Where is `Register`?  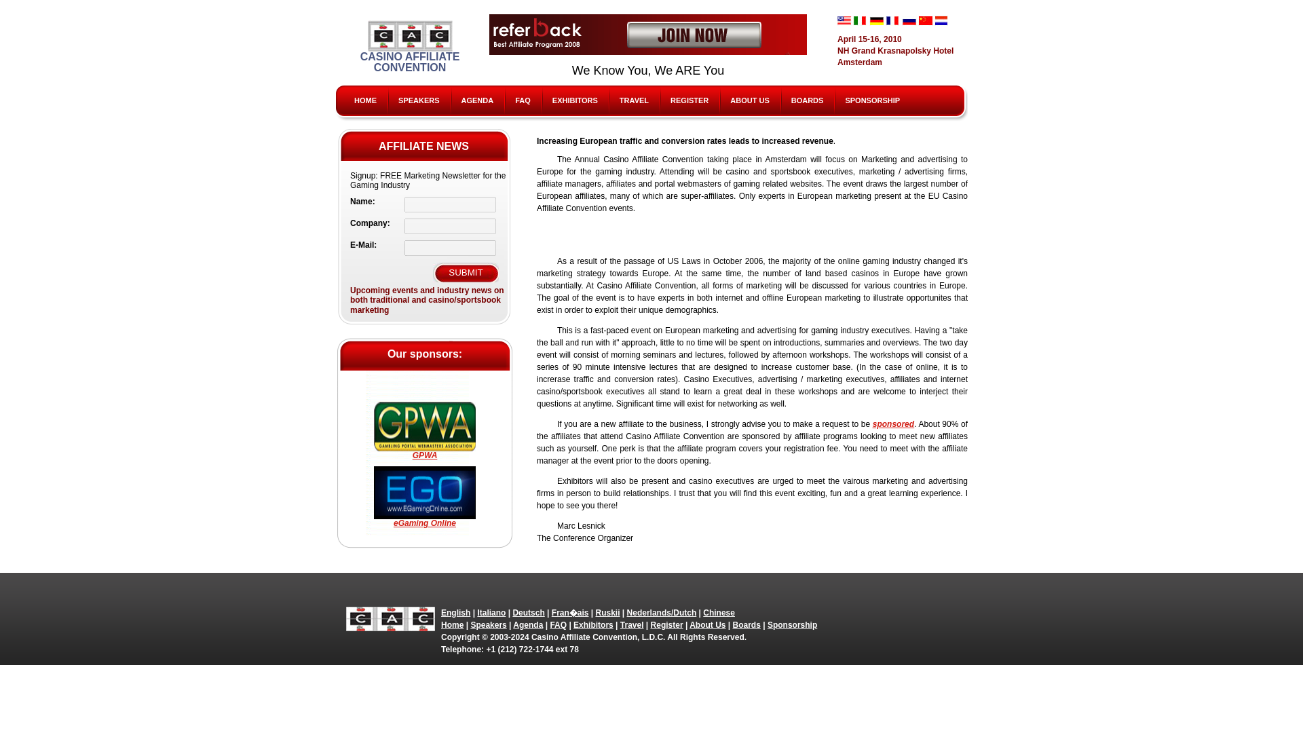
Register is located at coordinates (666, 624).